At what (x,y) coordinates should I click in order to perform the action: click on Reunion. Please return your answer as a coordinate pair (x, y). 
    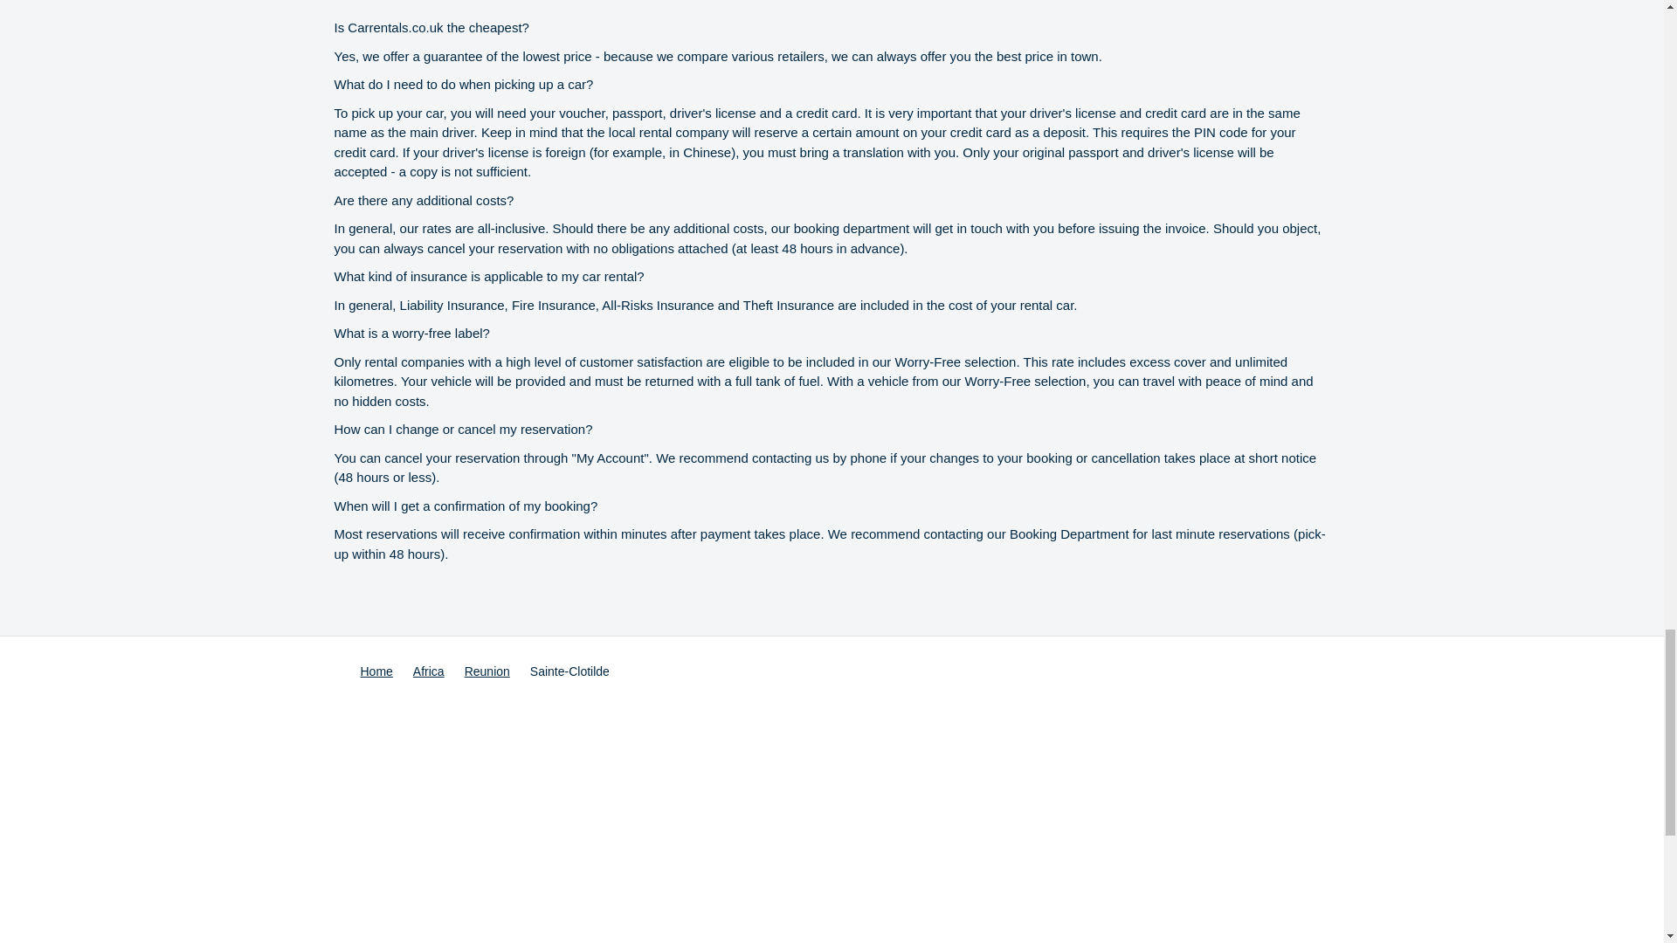
    Looking at the image, I should click on (487, 671).